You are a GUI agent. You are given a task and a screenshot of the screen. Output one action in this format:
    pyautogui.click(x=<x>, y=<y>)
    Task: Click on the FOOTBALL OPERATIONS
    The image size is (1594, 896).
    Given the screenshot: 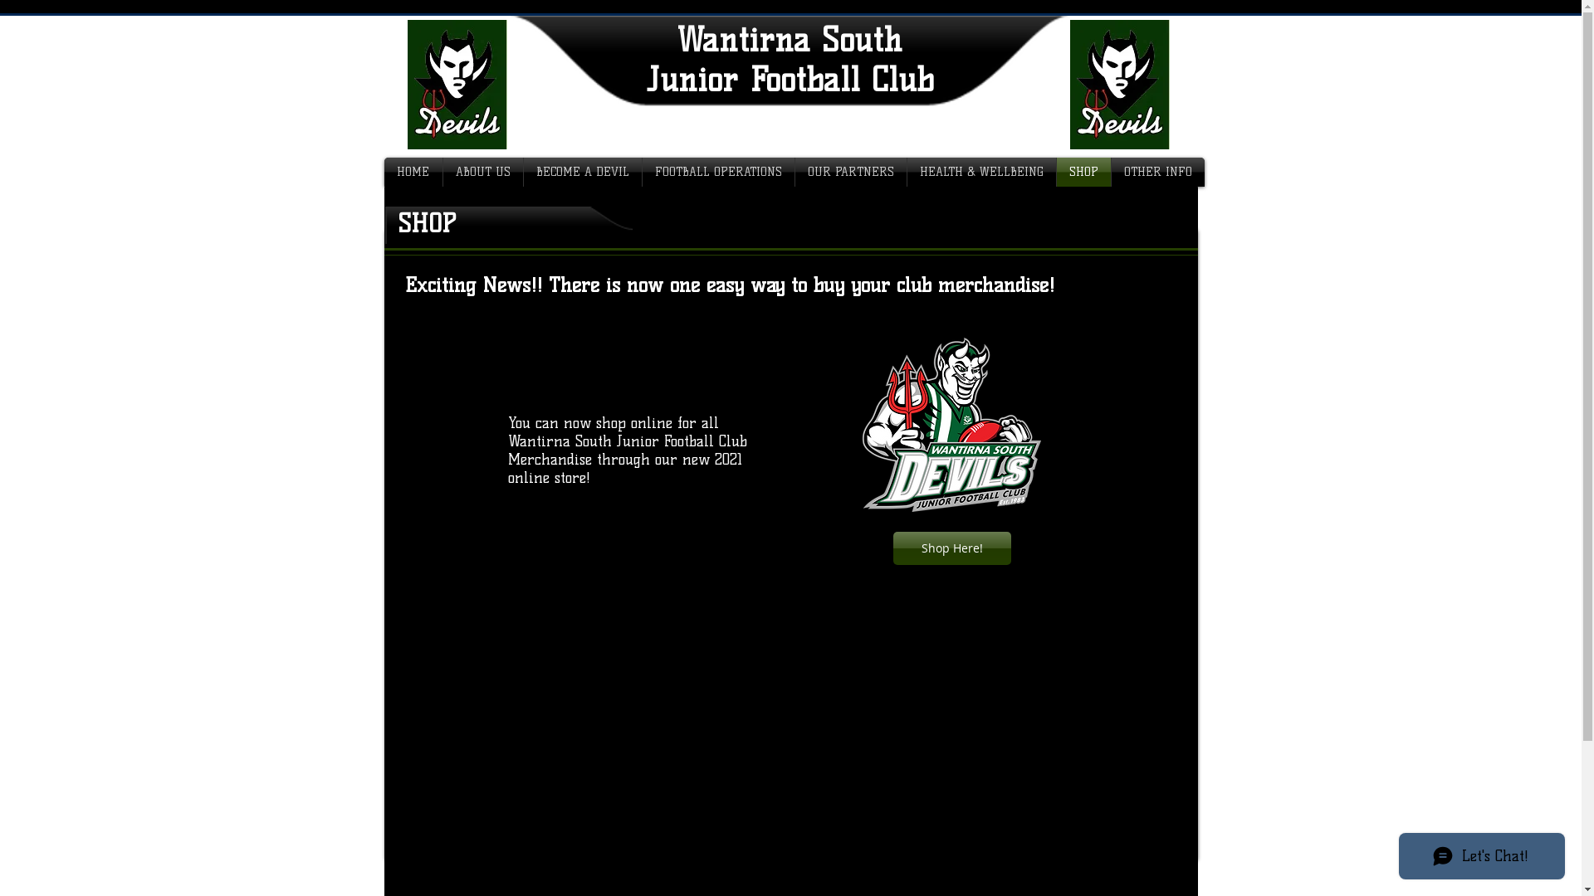 What is the action you would take?
    pyautogui.click(x=719, y=173)
    